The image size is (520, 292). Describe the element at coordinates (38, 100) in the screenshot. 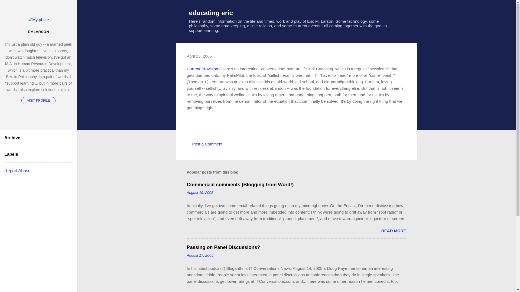

I see `VISIT PROFILE` at that location.